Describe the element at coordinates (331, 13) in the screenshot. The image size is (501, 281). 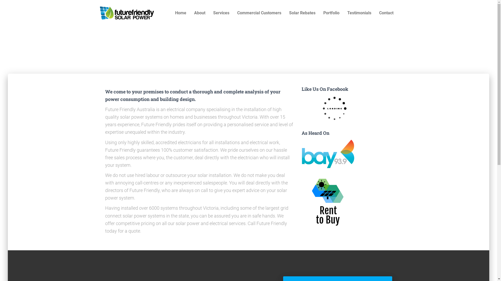
I see `Portfolio` at that location.